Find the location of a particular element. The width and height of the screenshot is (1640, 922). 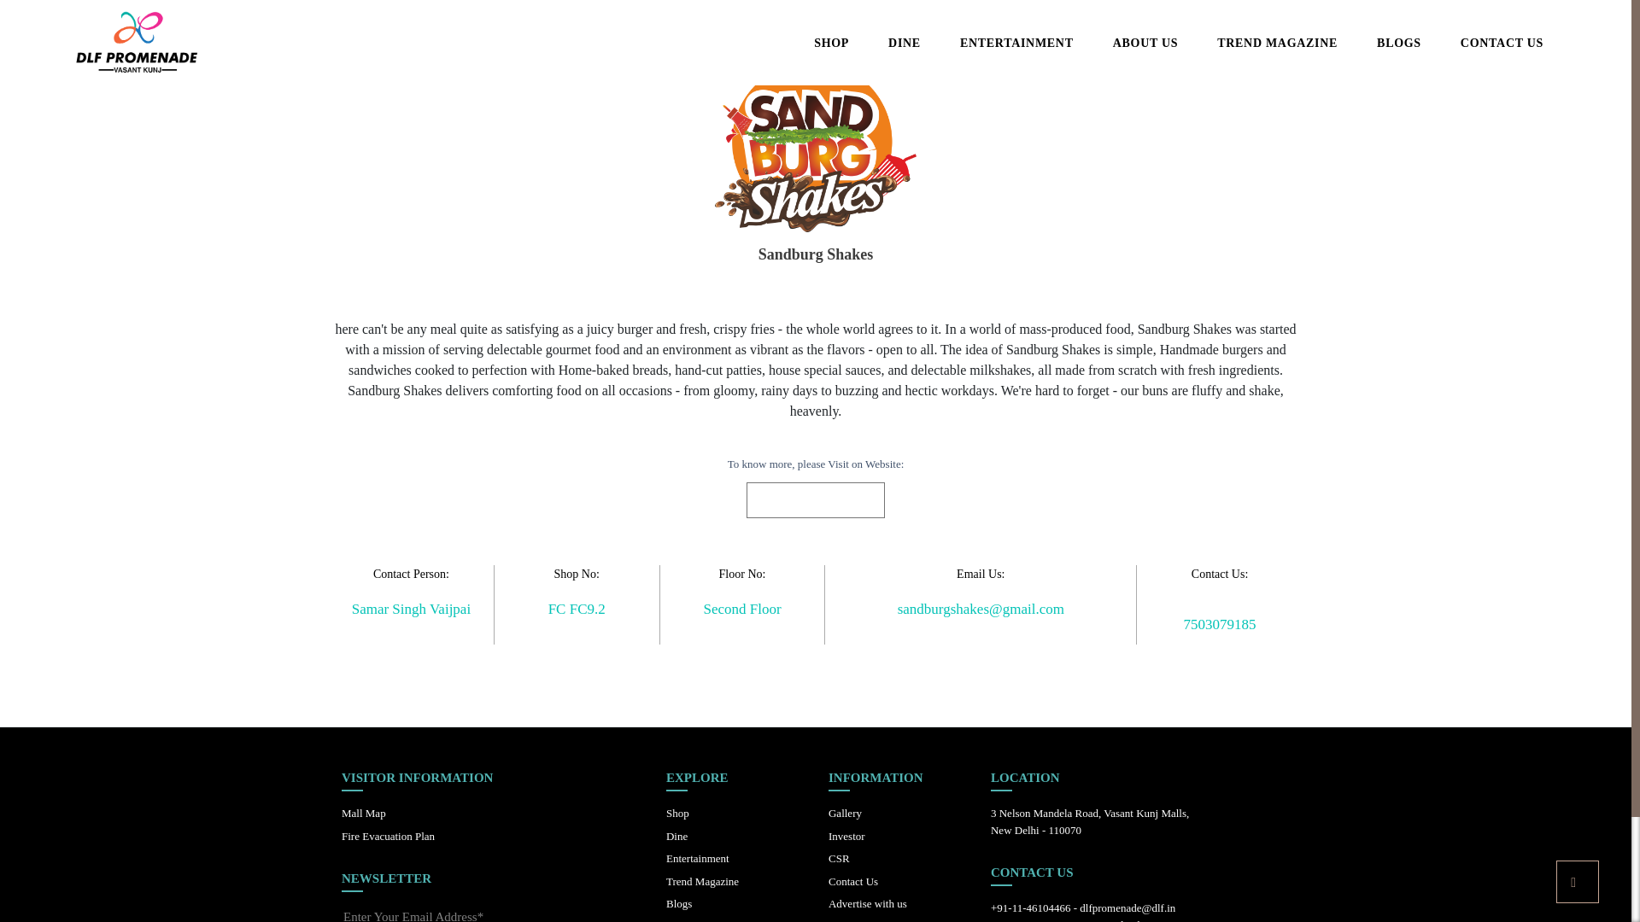

Fire Evacuation Plan is located at coordinates (388, 837).